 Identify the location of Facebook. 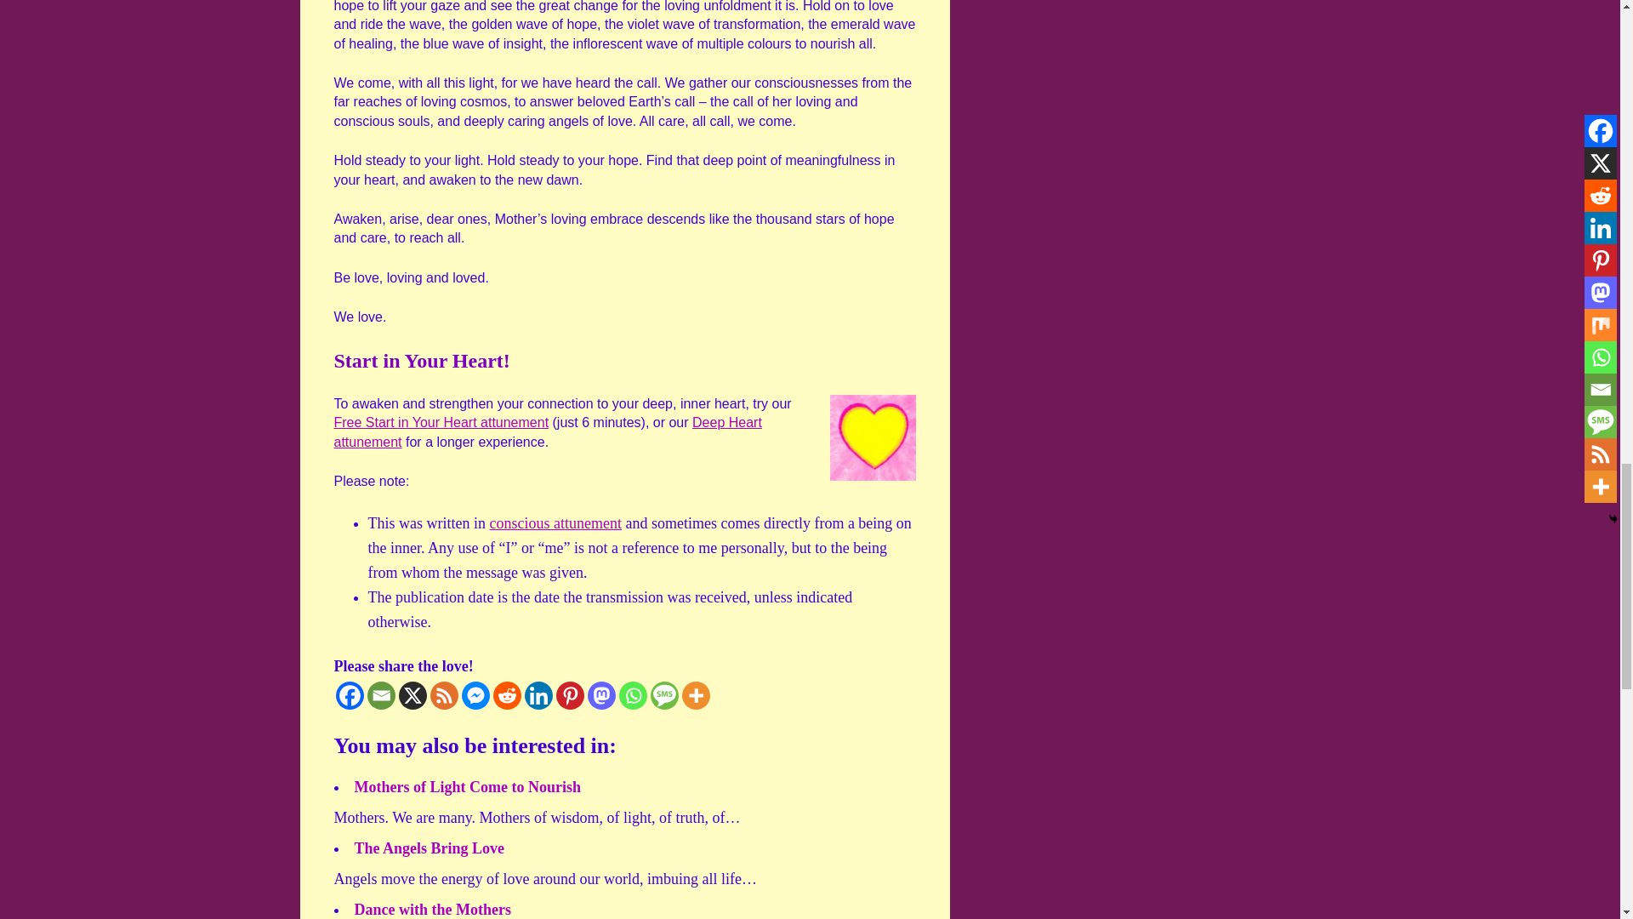
(349, 695).